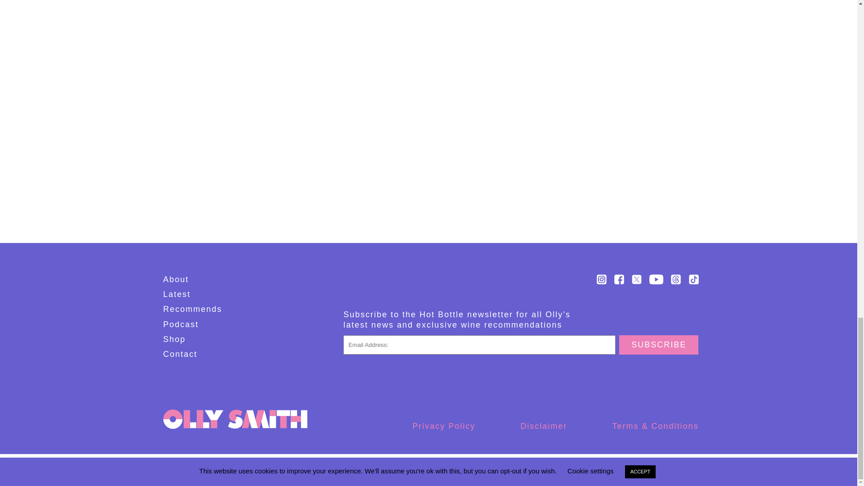 The width and height of the screenshot is (864, 486). What do you see at coordinates (174, 339) in the screenshot?
I see `Shop` at bounding box center [174, 339].